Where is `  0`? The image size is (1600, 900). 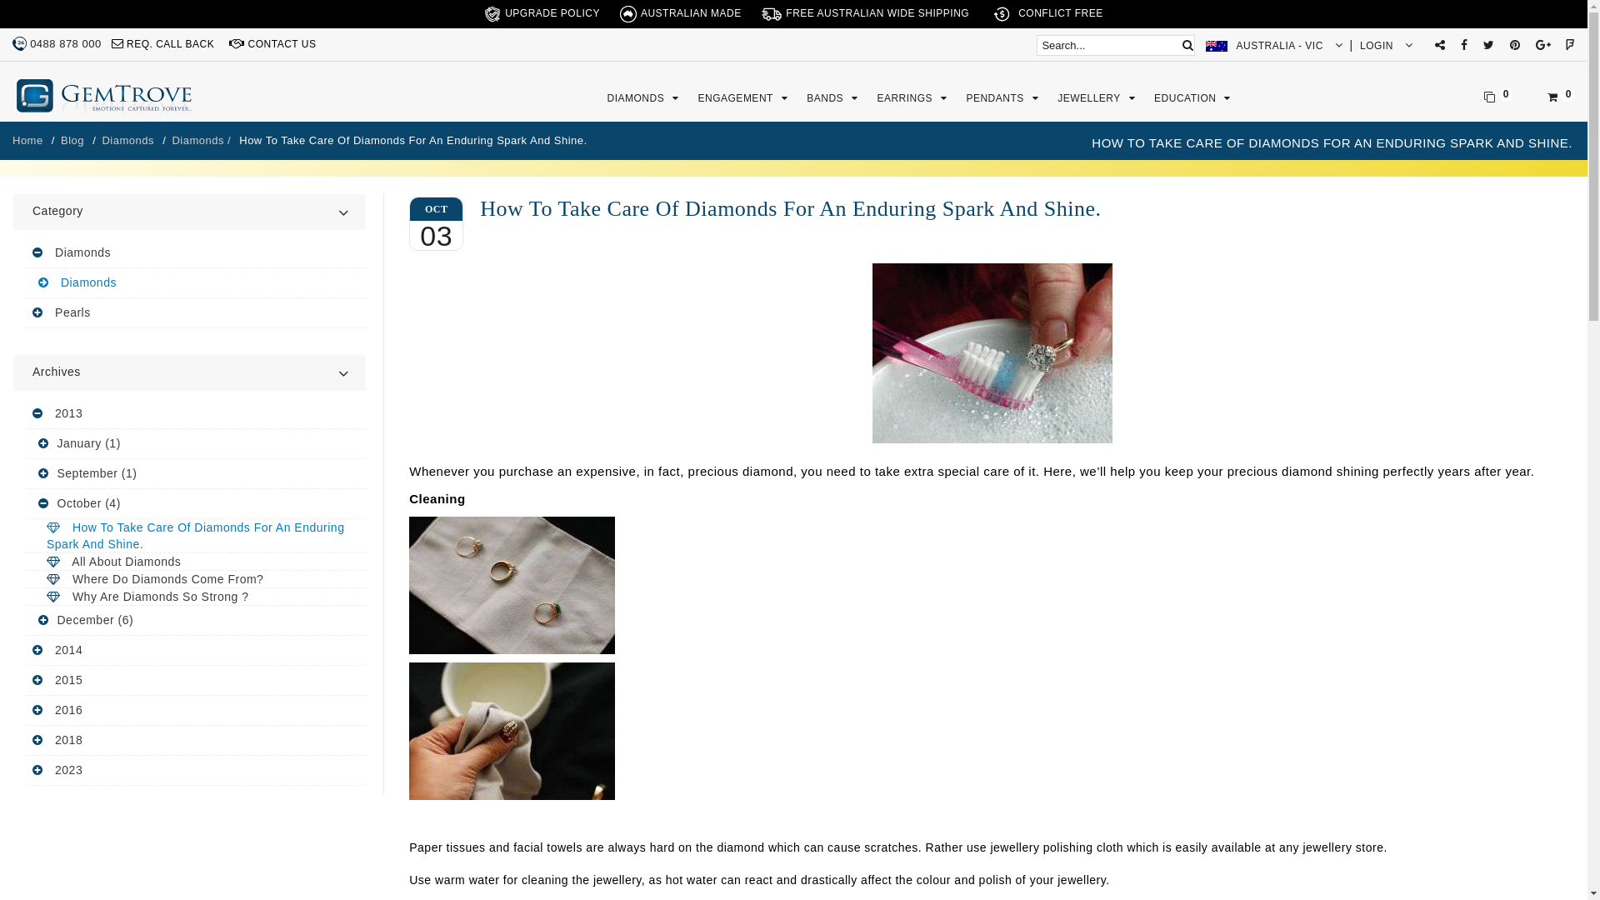
  0 is located at coordinates (1498, 98).